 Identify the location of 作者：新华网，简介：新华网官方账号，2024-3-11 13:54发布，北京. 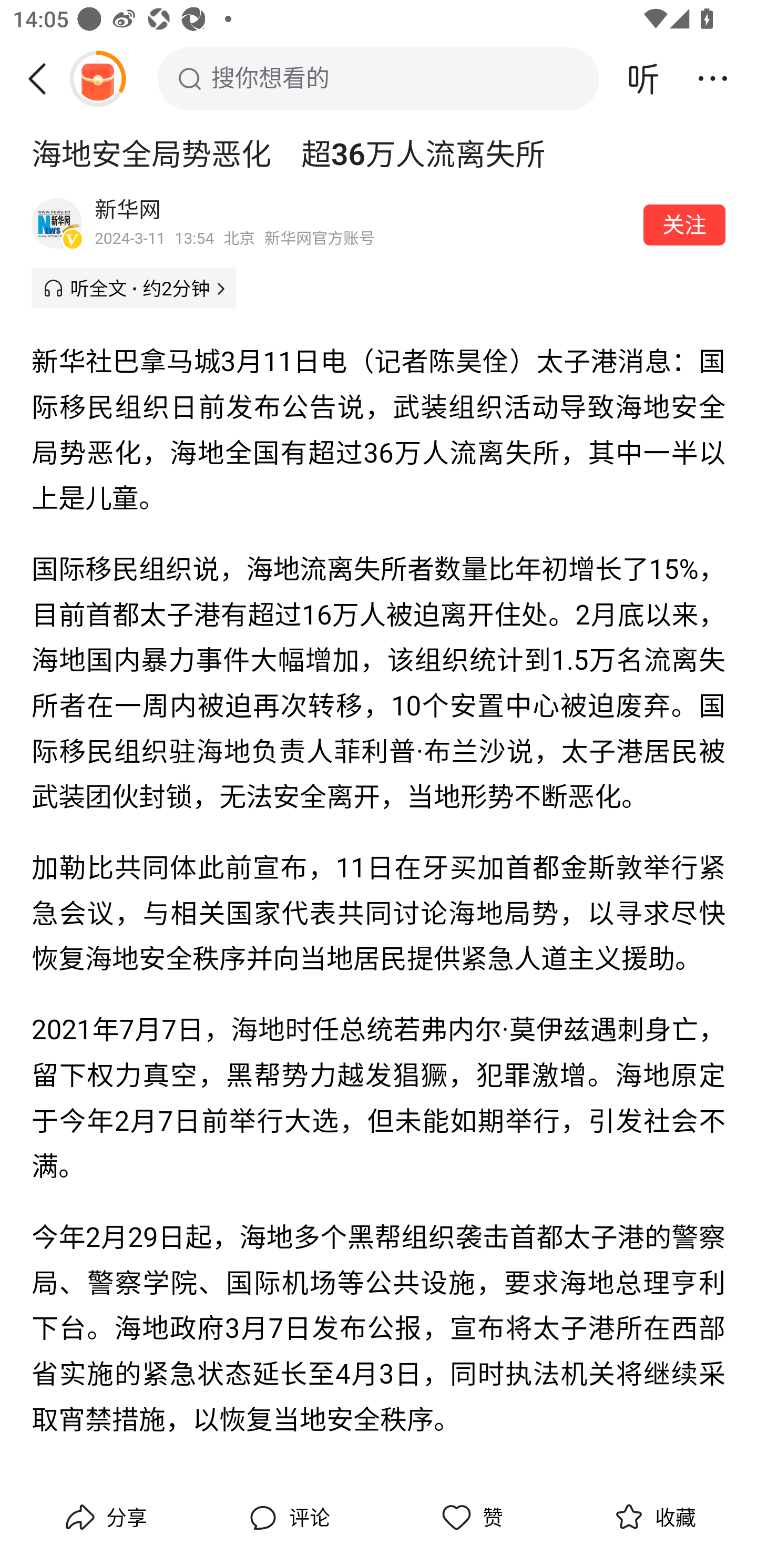
(363, 223).